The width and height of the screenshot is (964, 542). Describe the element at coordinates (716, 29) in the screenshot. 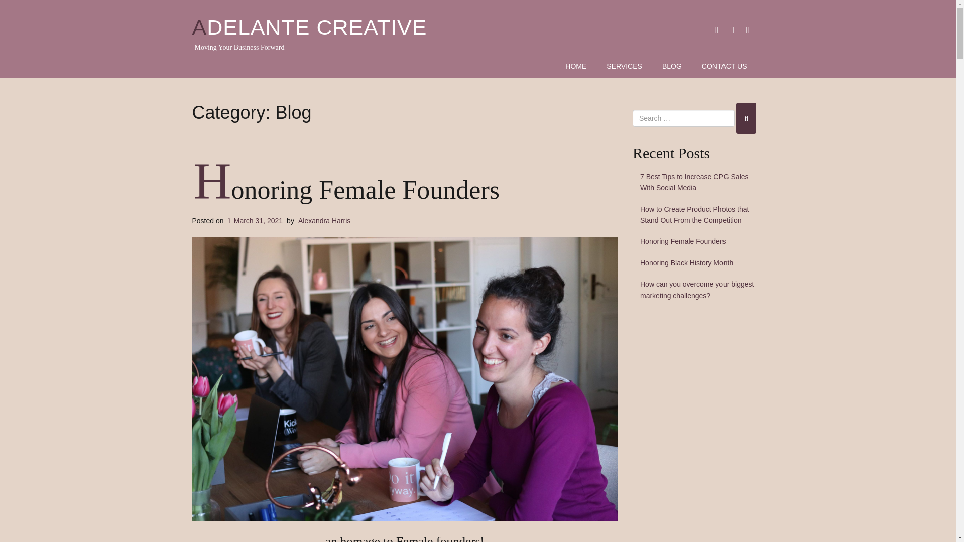

I see `FACEBOOK` at that location.